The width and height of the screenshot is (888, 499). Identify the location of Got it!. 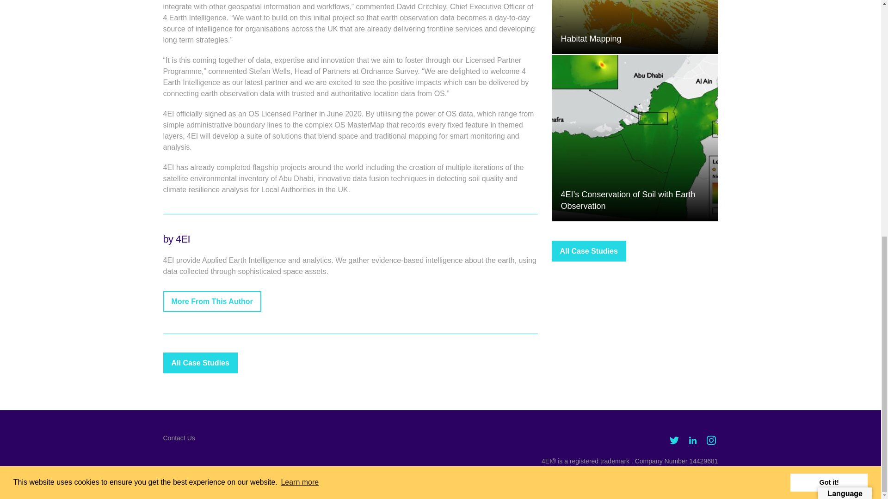
(829, 35).